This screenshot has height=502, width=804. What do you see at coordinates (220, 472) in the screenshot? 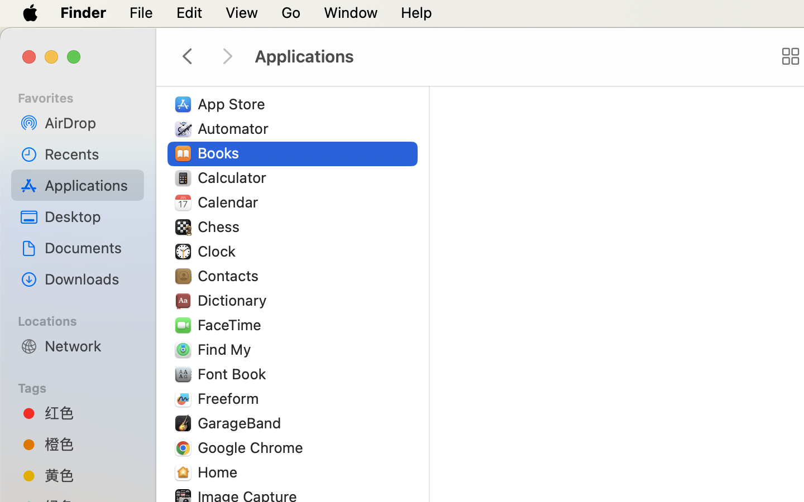
I see `Home` at bounding box center [220, 472].